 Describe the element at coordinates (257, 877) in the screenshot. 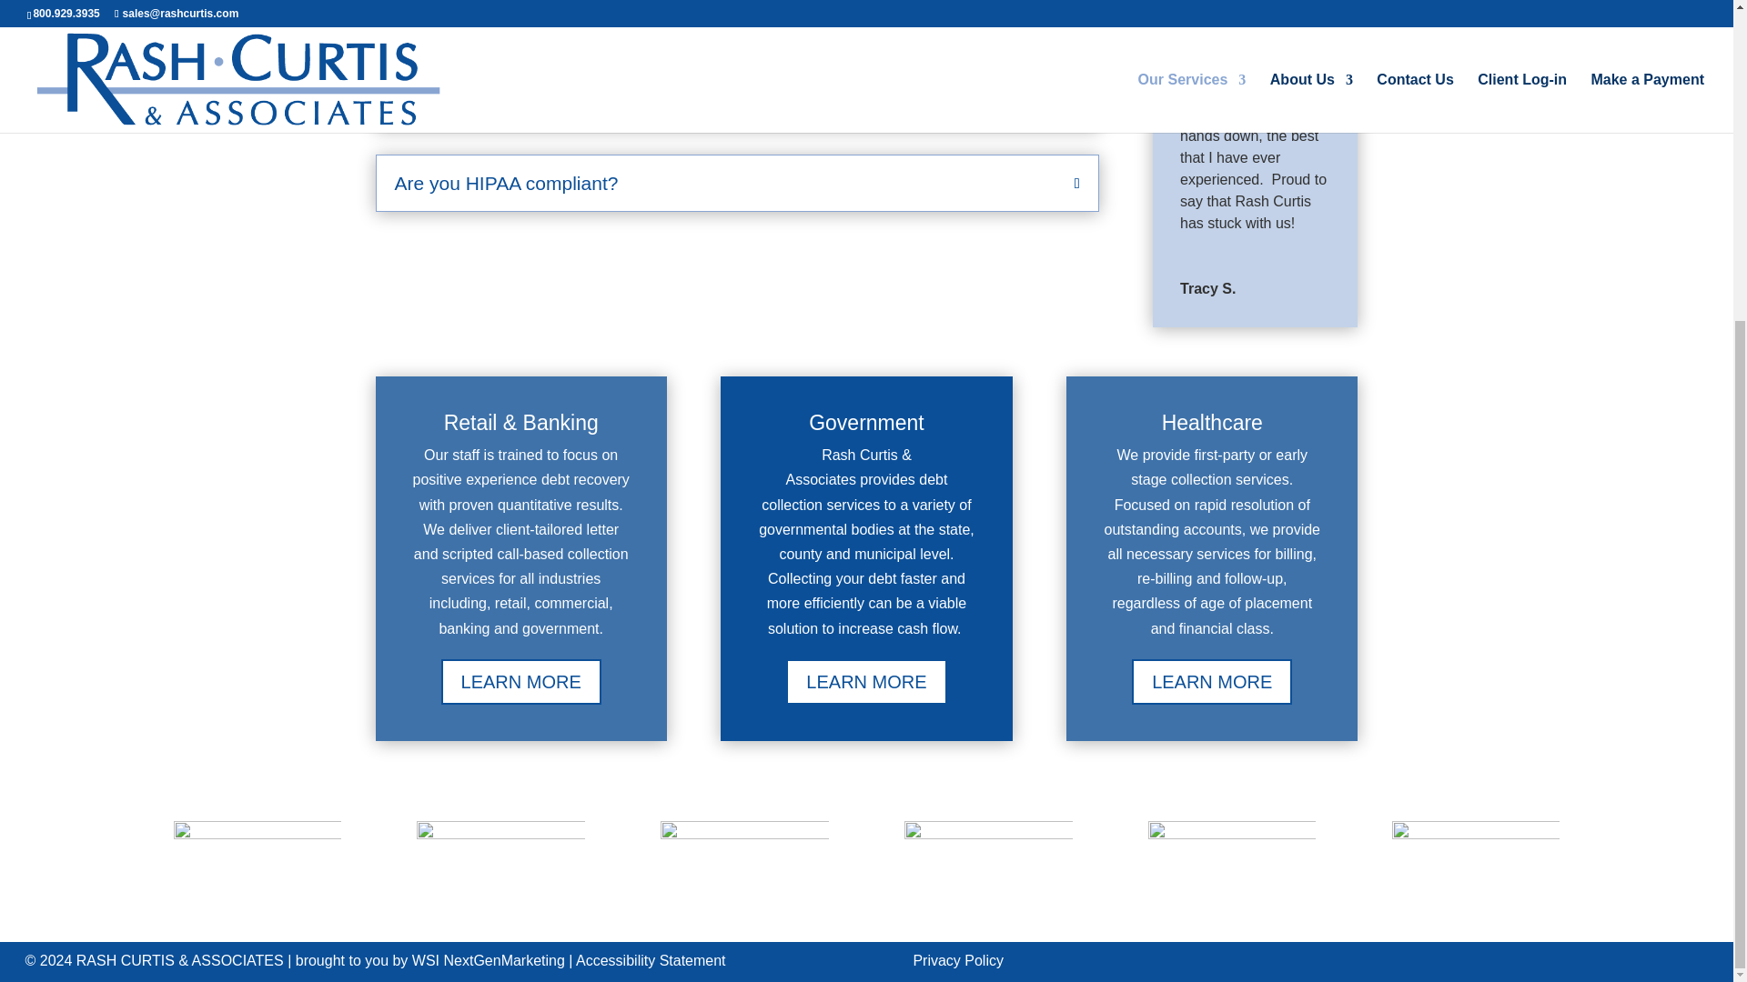

I see `hbma-100` at that location.